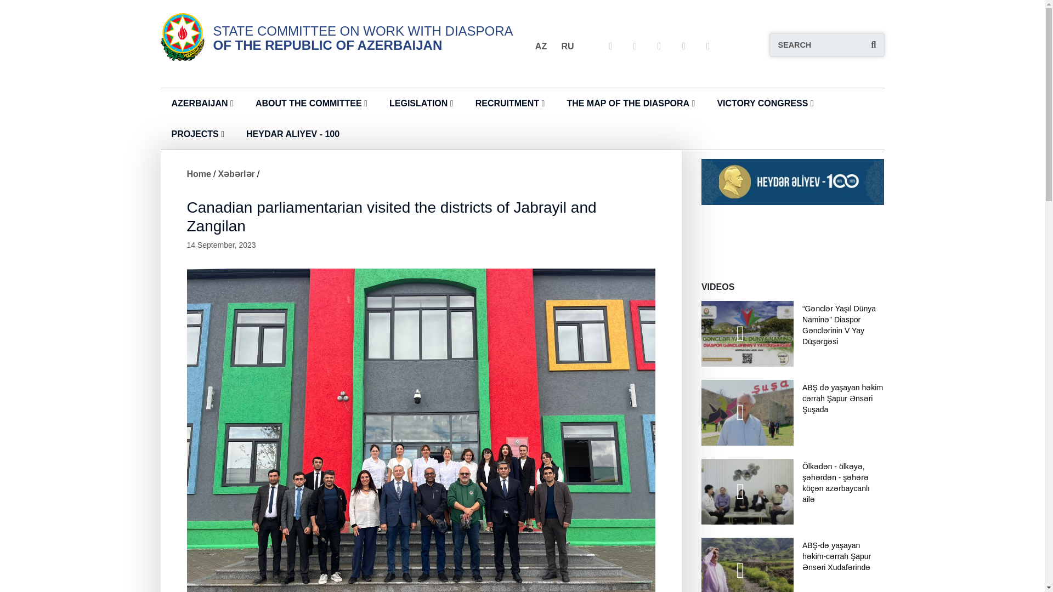 This screenshot has width=1053, height=592. Describe the element at coordinates (418, 103) in the screenshot. I see `LEGISLATION` at that location.